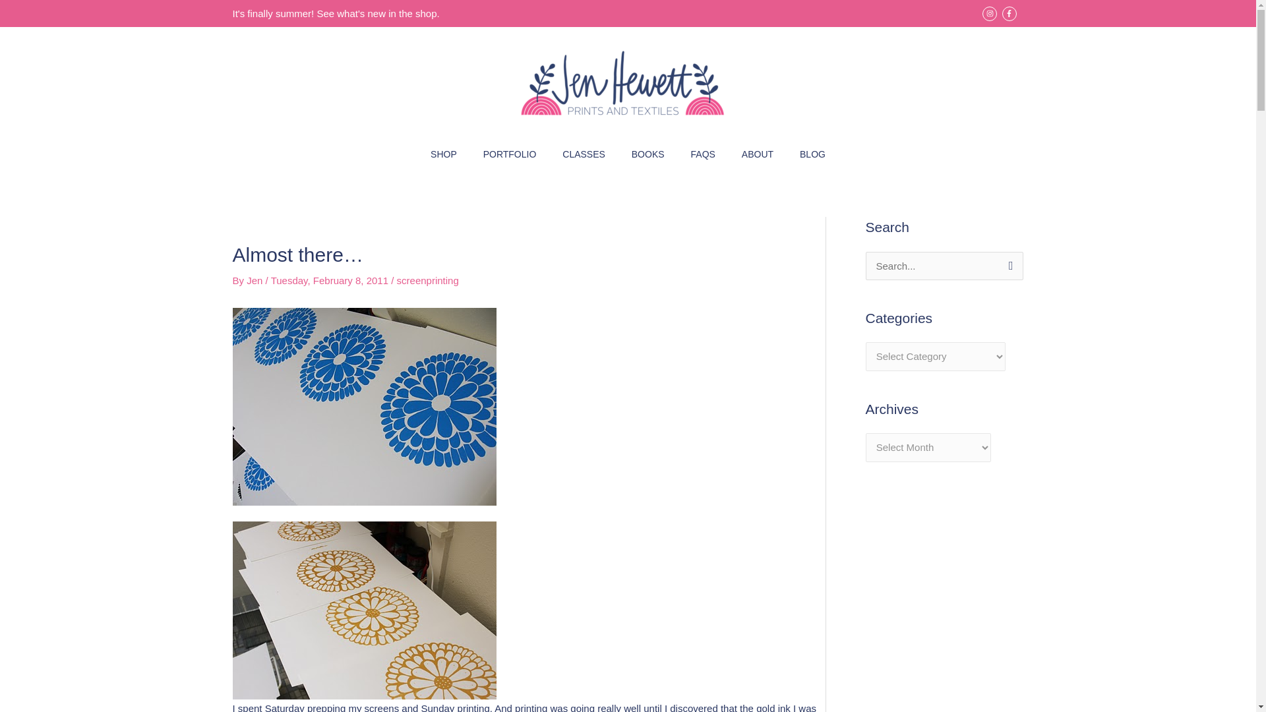 The width and height of the screenshot is (1266, 712). What do you see at coordinates (703, 154) in the screenshot?
I see `FAQS` at bounding box center [703, 154].